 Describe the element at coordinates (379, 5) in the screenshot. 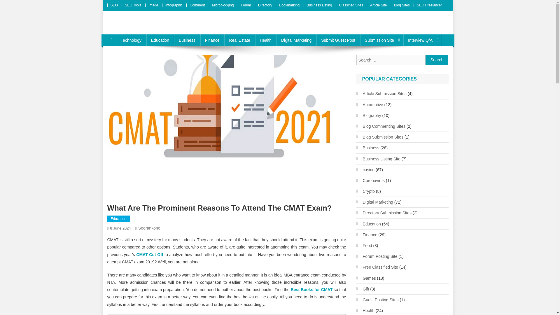

I see `Article Site` at that location.